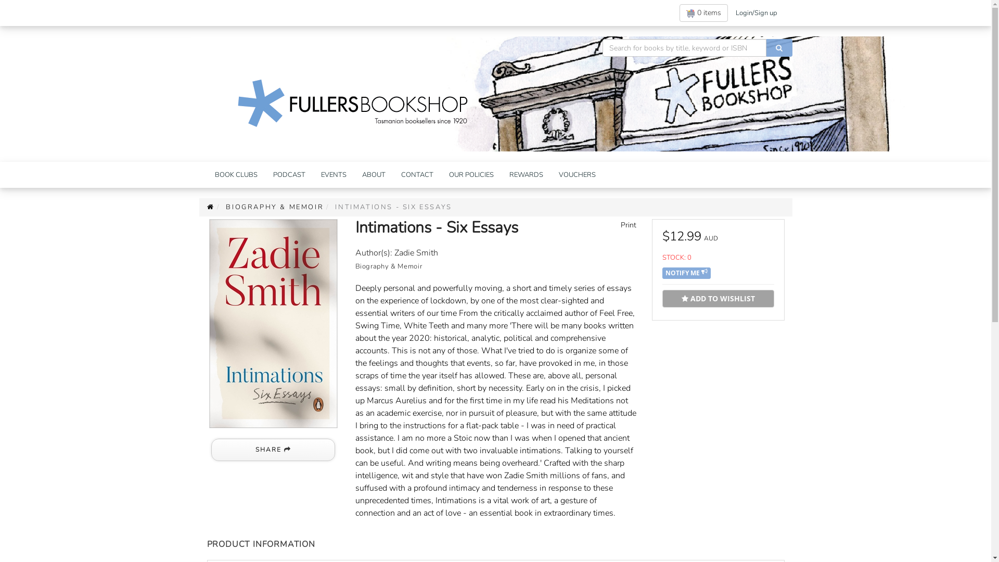 The width and height of the screenshot is (999, 562). I want to click on 0 items, so click(703, 13).